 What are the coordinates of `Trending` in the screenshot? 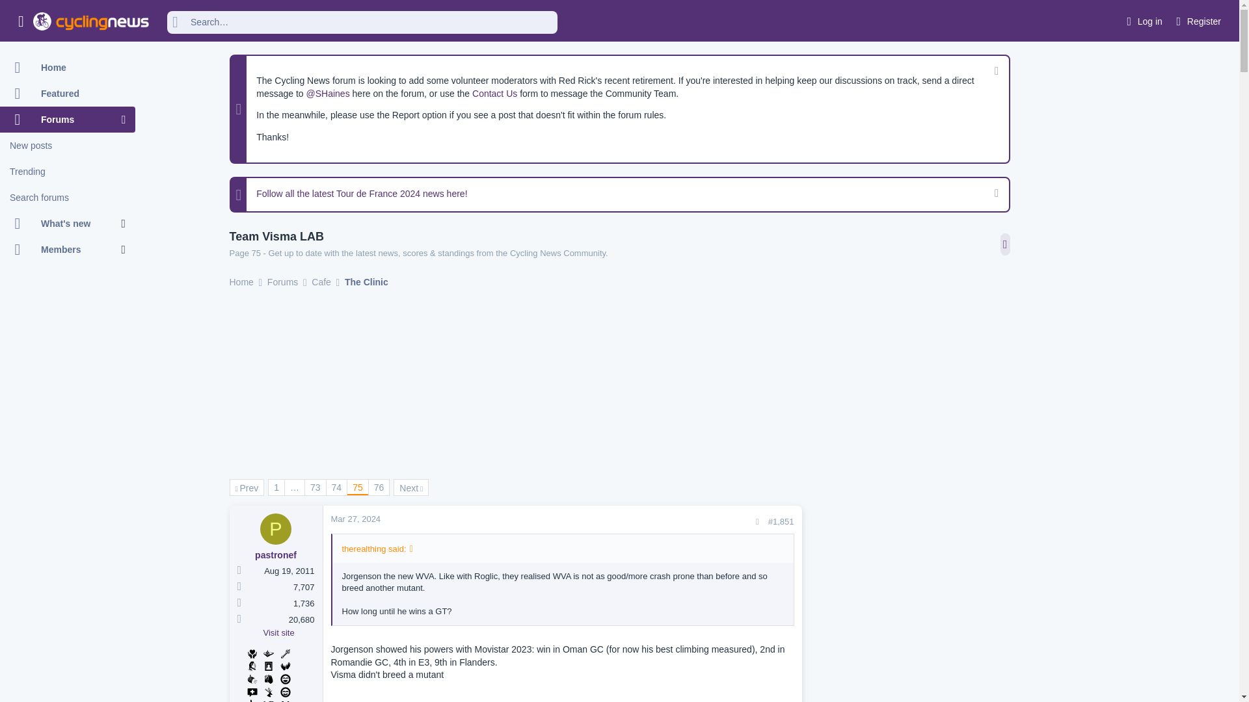 It's located at (68, 172).